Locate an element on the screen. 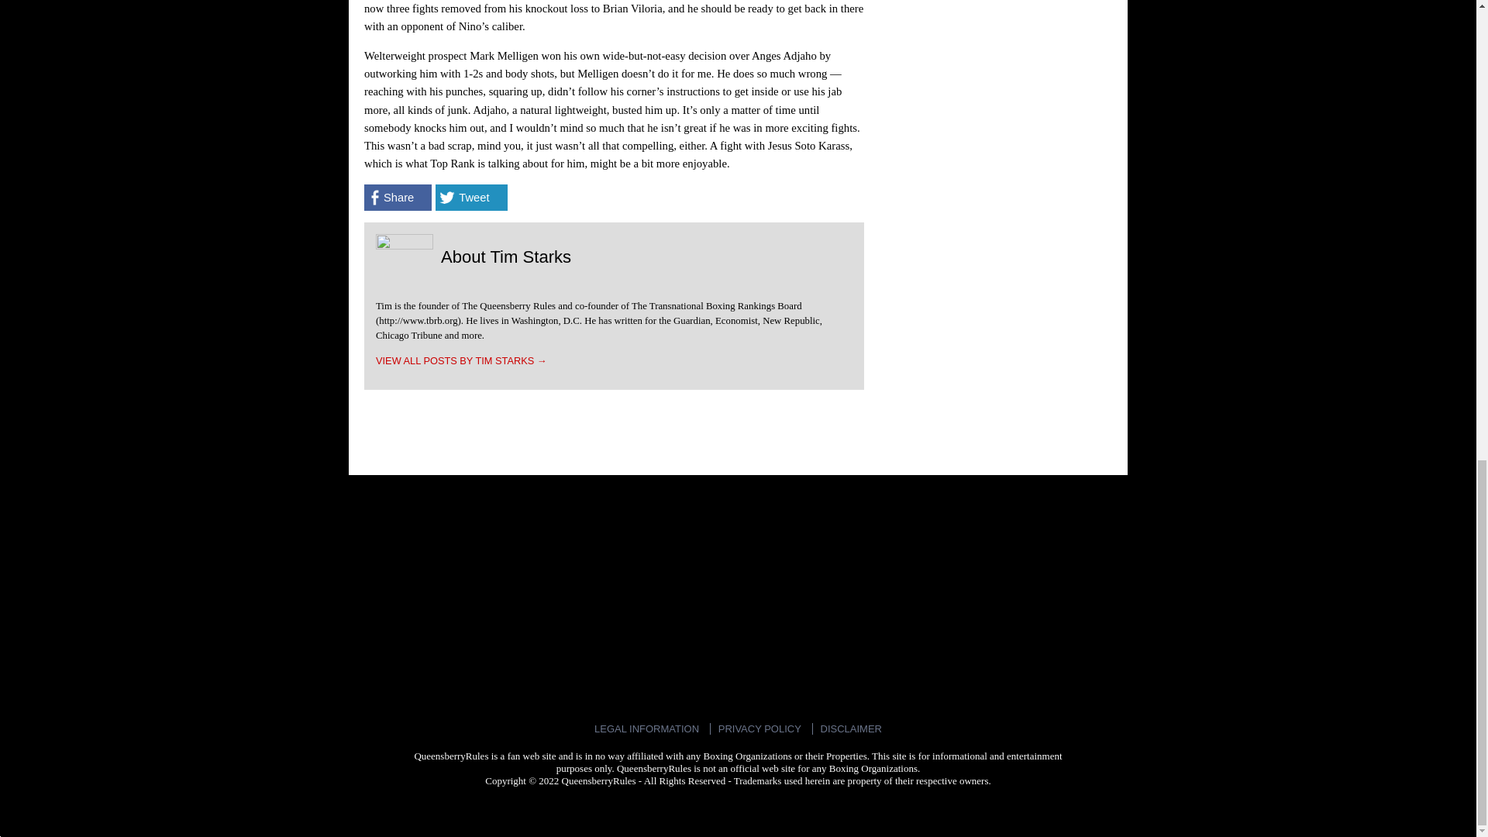  PRIVACY POLICY is located at coordinates (759, 728).